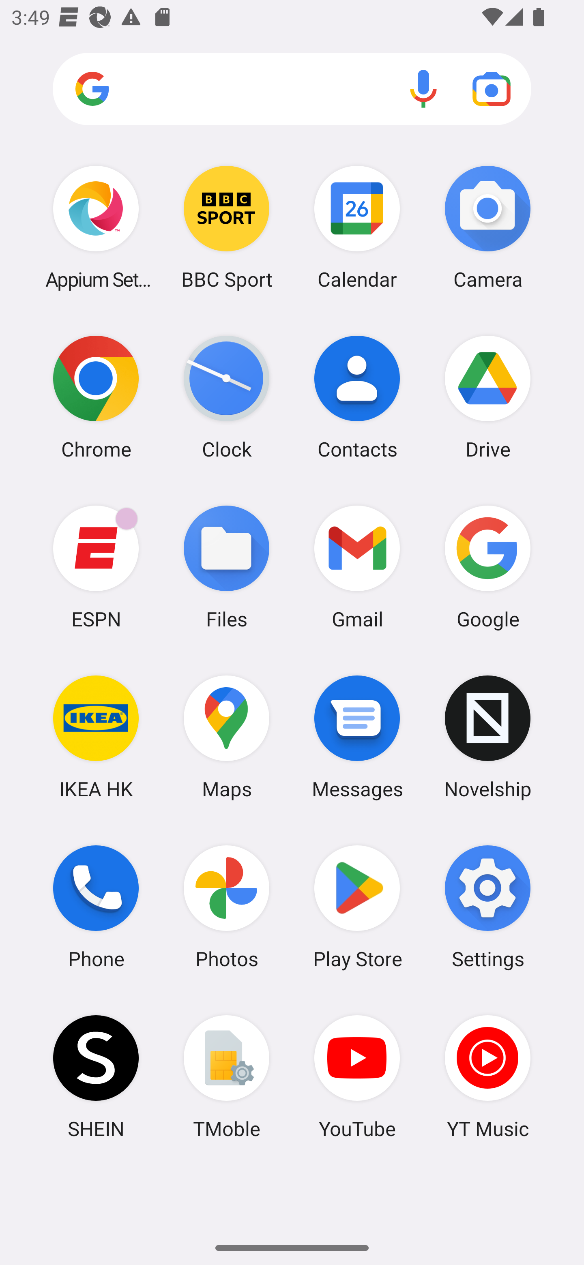 Image resolution: width=584 pixels, height=1265 pixels. Describe the element at coordinates (492, 88) in the screenshot. I see `Google Lens` at that location.